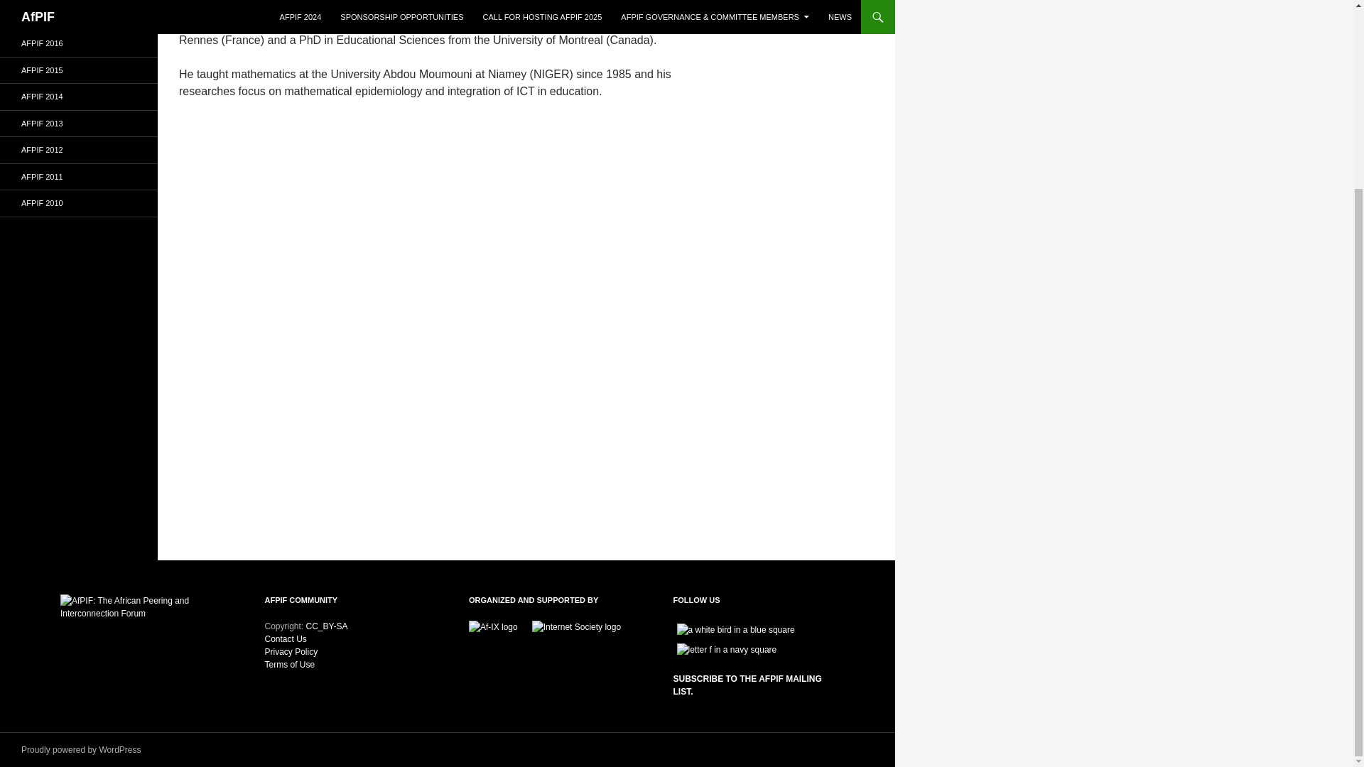 This screenshot has height=767, width=1364. What do you see at coordinates (79, 17) in the screenshot?
I see `AFPIF 2017` at bounding box center [79, 17].